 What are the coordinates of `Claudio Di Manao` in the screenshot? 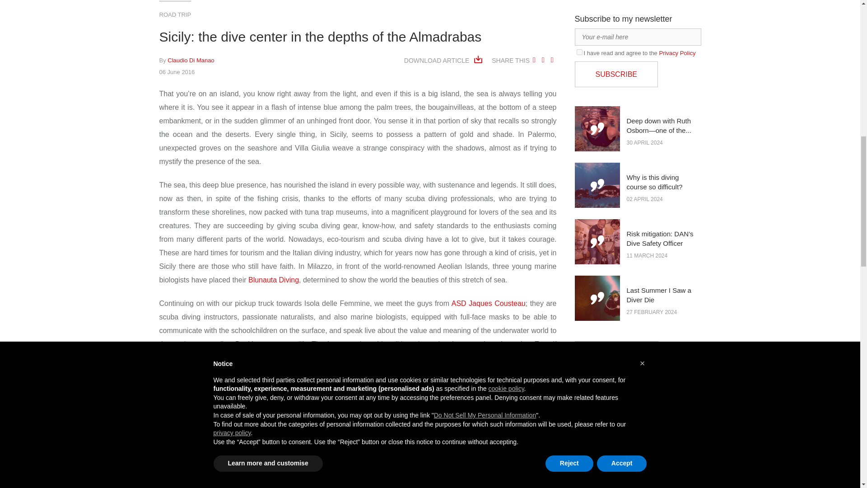 It's located at (191, 61).